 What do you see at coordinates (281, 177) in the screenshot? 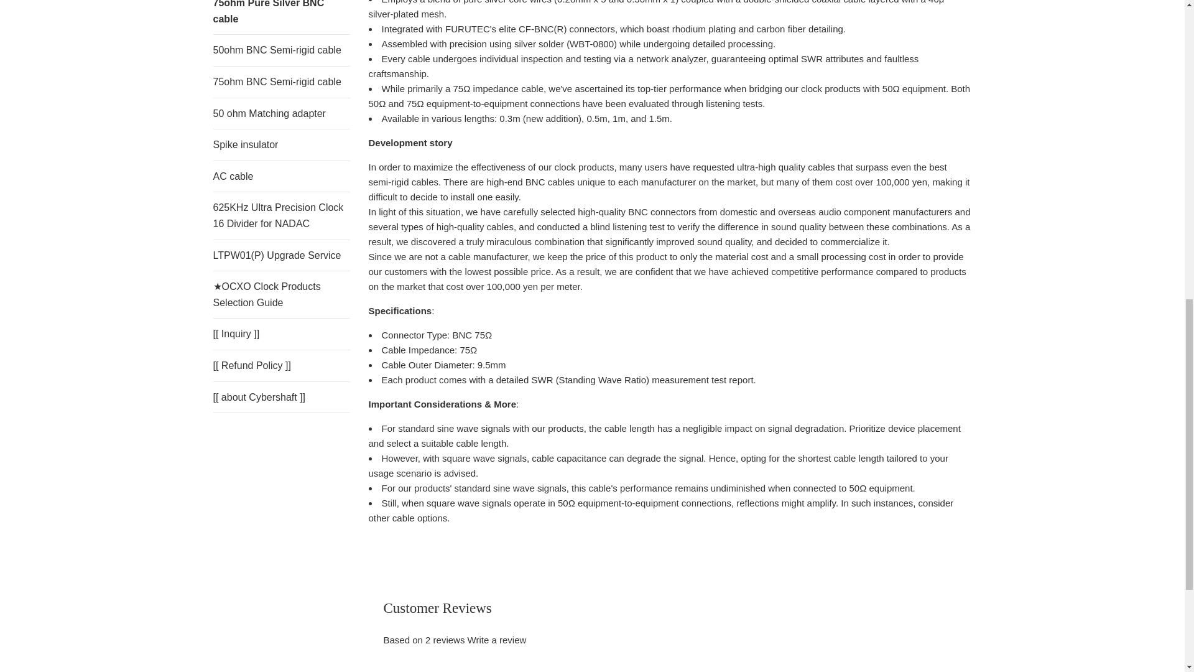
I see `AC cable` at bounding box center [281, 177].